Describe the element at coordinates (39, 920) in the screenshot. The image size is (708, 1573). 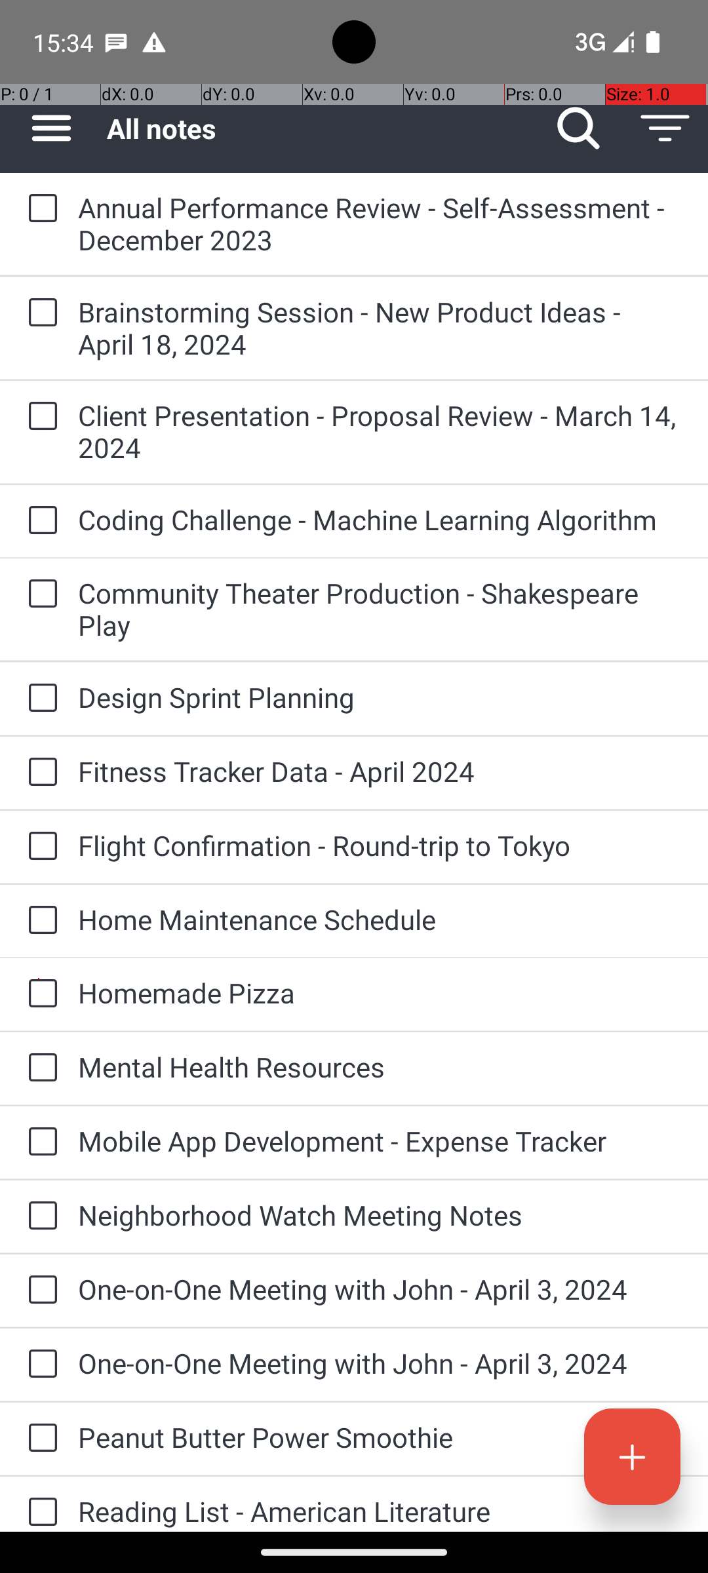
I see `to-do: Home Maintenance Schedule` at that location.